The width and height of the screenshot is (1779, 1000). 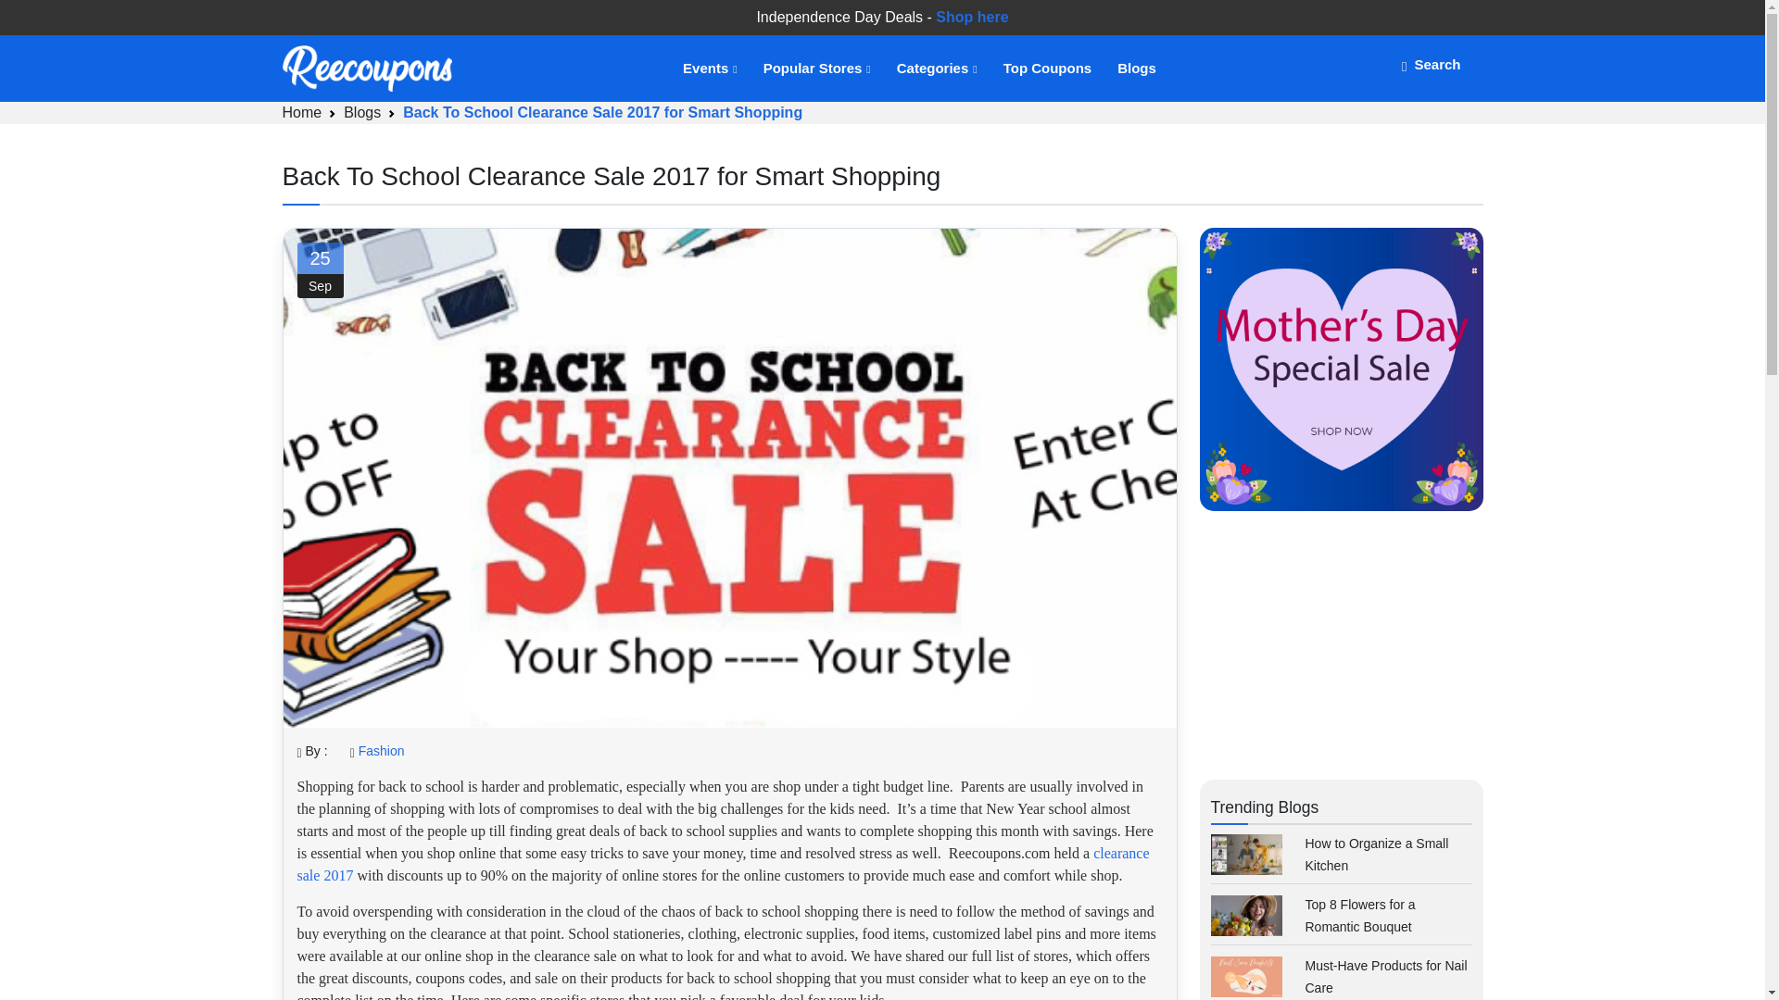 What do you see at coordinates (708, 69) in the screenshot?
I see `Events` at bounding box center [708, 69].